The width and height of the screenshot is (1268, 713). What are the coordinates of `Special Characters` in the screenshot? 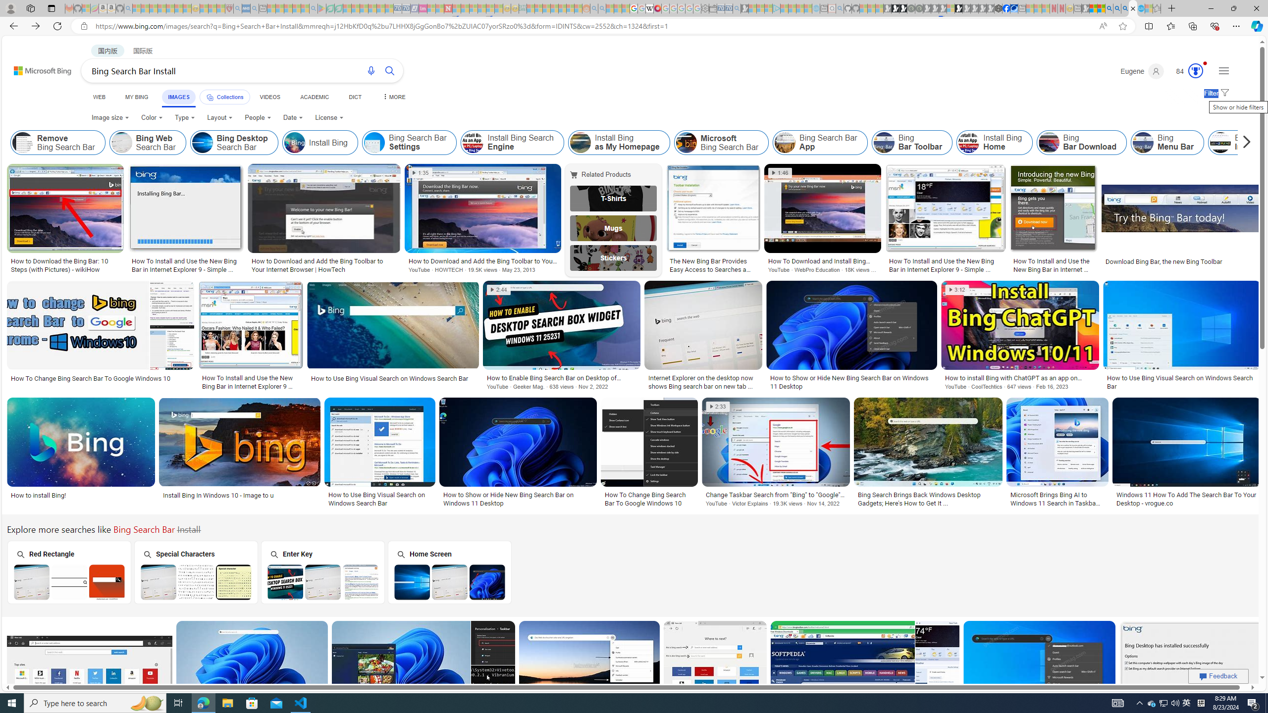 It's located at (196, 572).